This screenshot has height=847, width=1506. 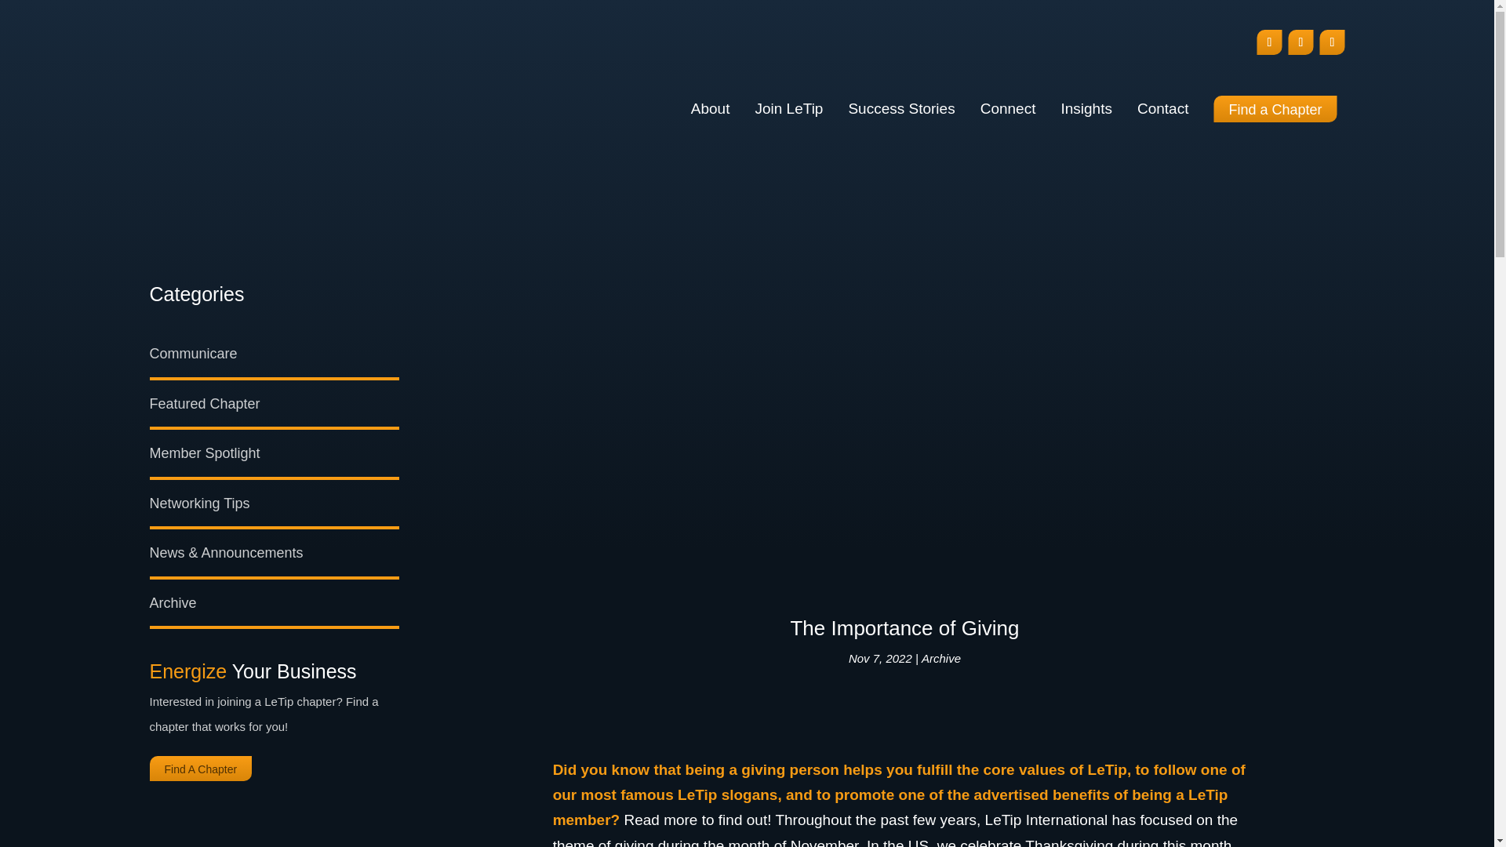 I want to click on Member Spotlight, so click(x=204, y=453).